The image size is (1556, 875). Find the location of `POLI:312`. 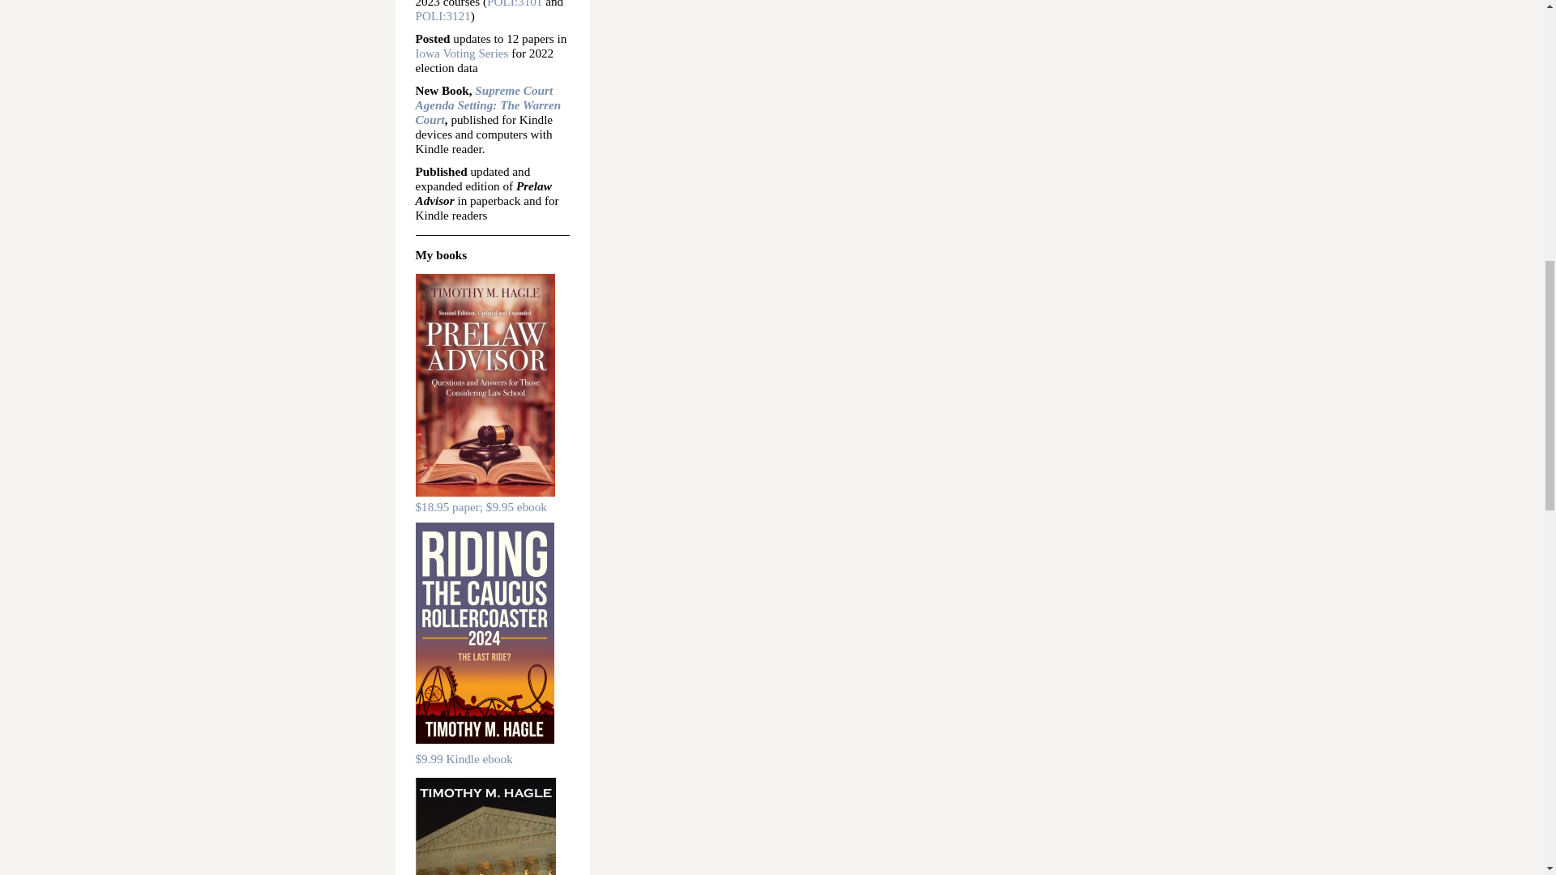

POLI:312 is located at coordinates (439, 15).